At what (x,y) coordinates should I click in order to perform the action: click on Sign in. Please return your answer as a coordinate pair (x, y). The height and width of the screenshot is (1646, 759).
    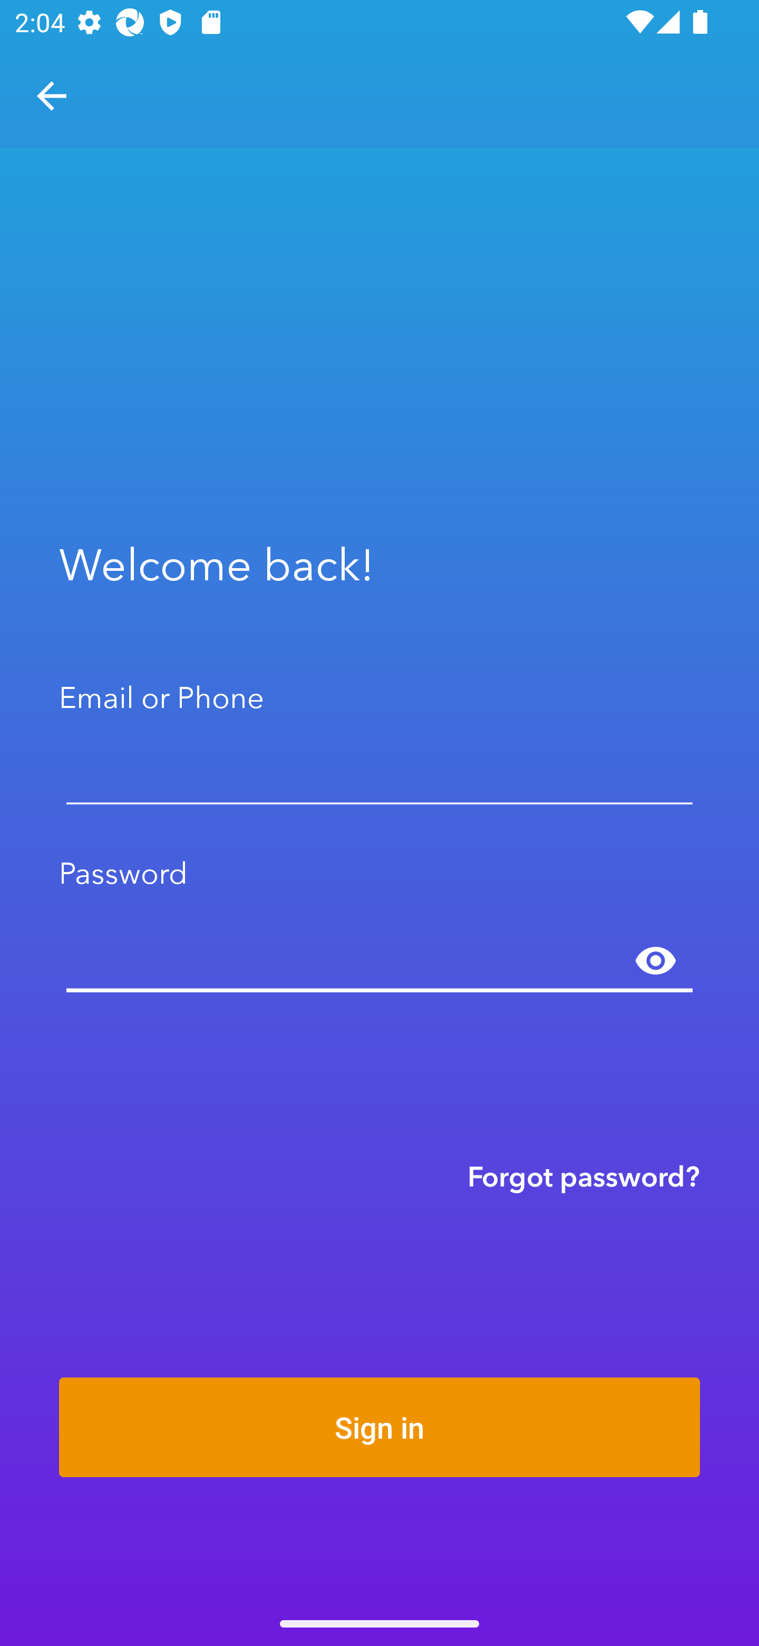
    Looking at the image, I should click on (379, 1427).